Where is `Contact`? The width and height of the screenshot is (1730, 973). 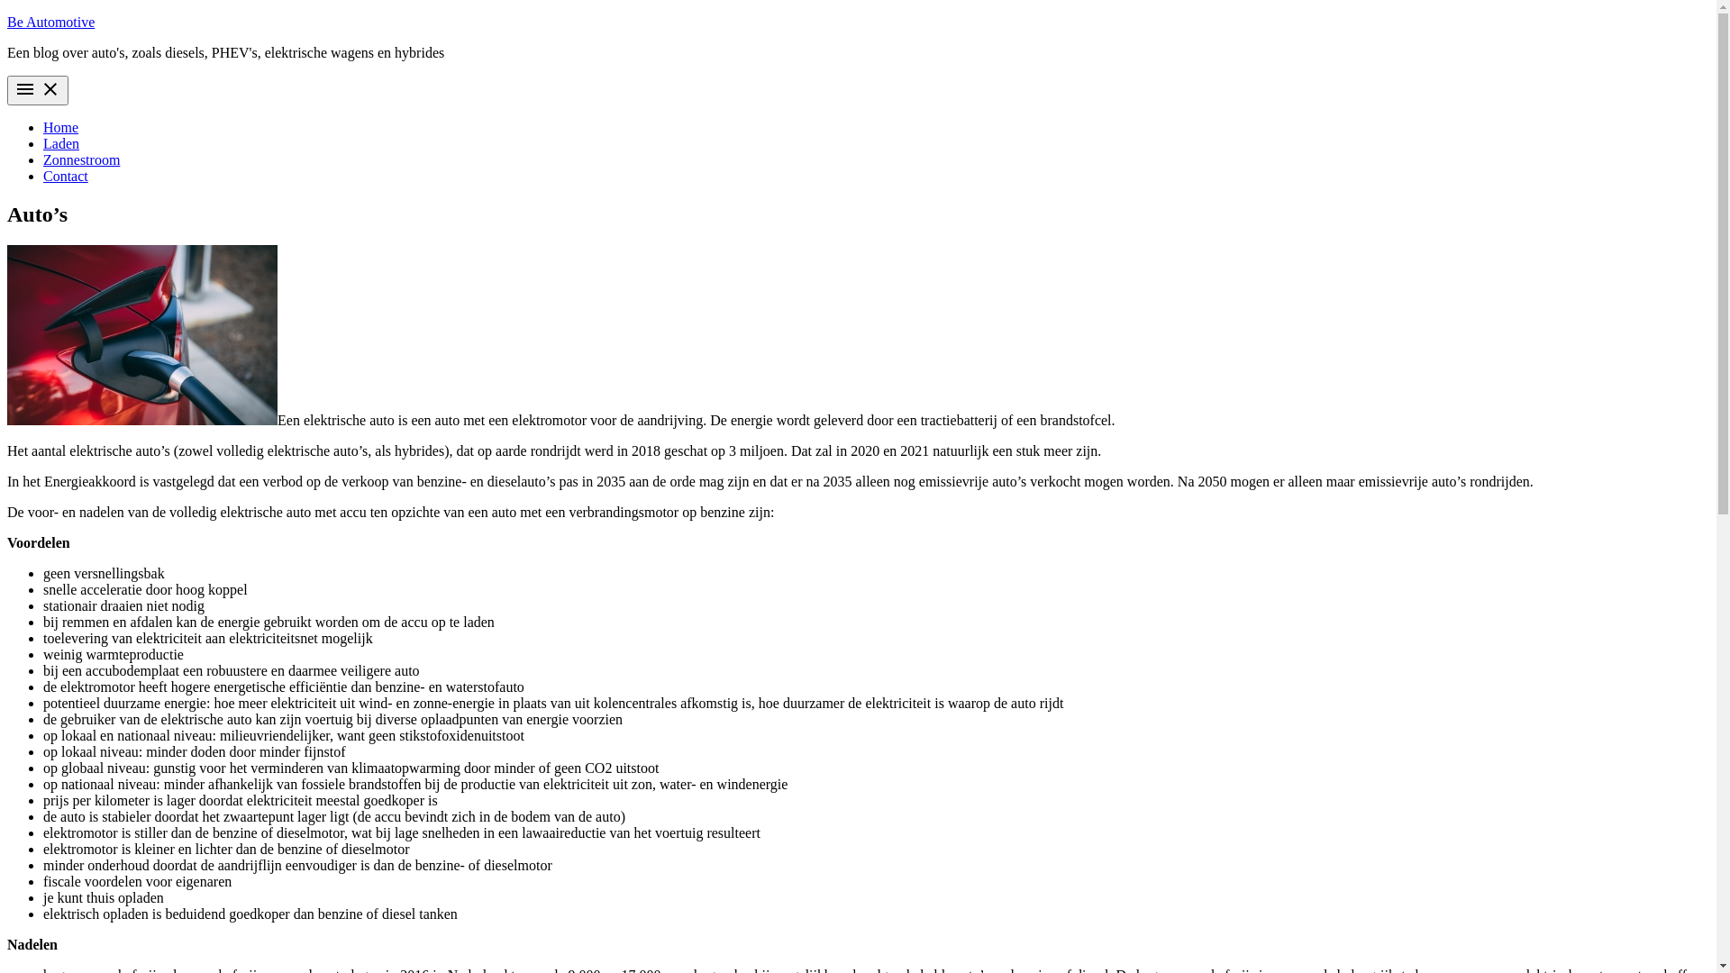 Contact is located at coordinates (66, 176).